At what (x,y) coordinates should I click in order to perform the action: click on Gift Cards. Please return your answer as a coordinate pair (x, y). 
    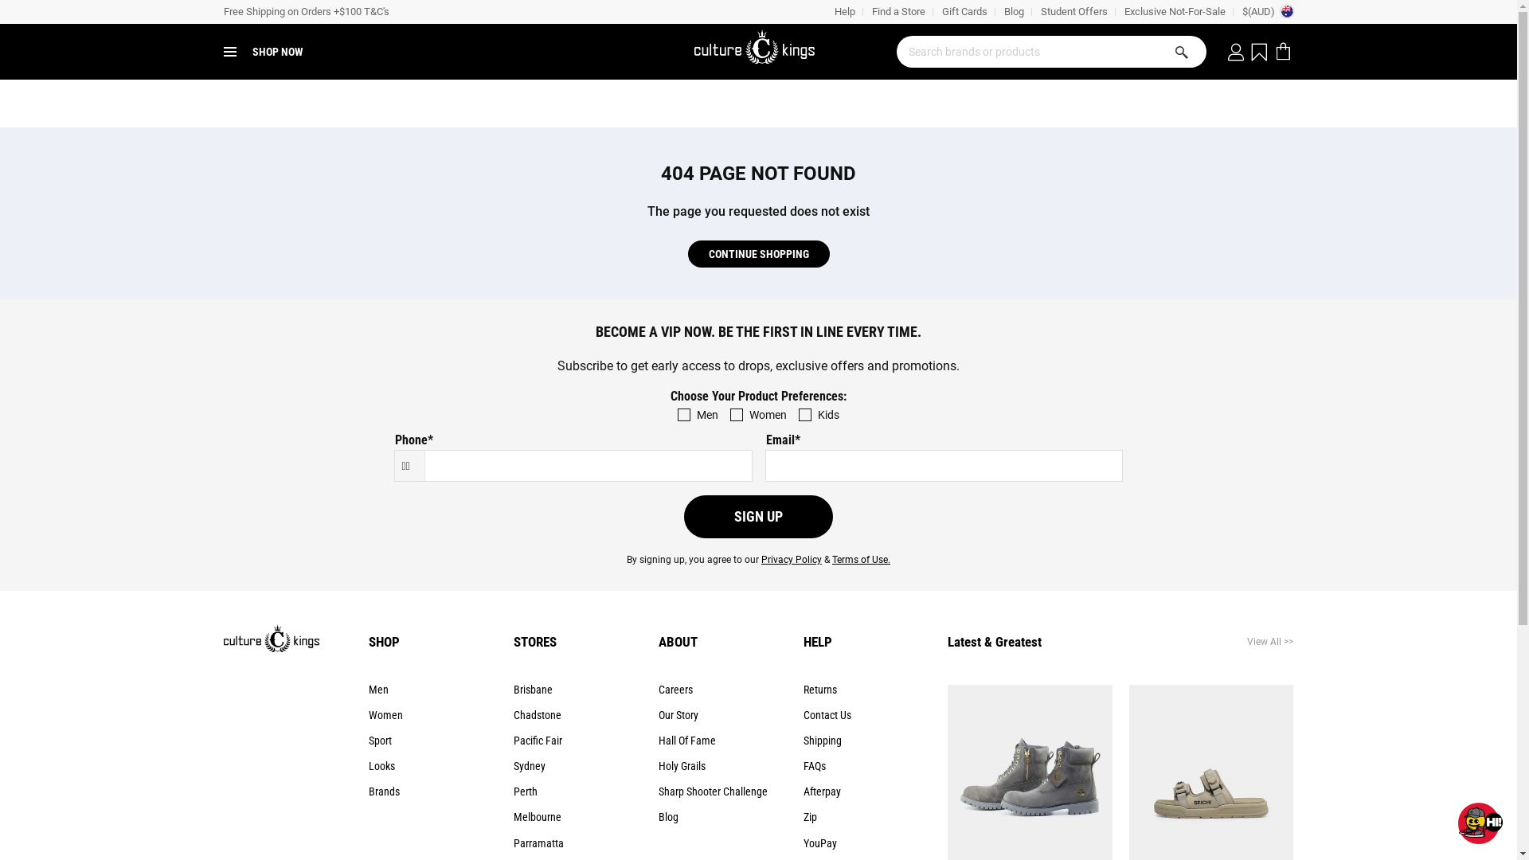
    Looking at the image, I should click on (964, 12).